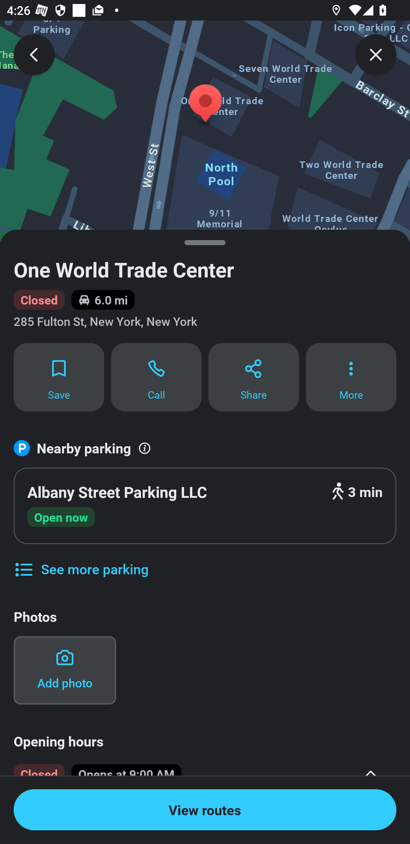 The image size is (410, 844). Describe the element at coordinates (205, 810) in the screenshot. I see `View routes` at that location.